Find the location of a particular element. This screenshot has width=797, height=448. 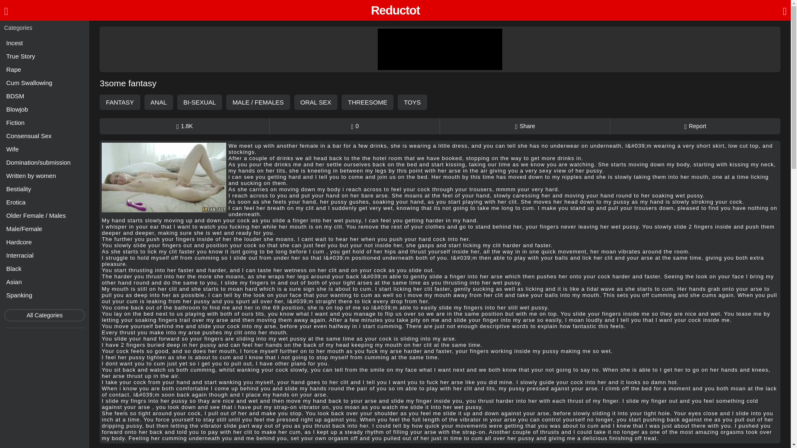

Fiction is located at coordinates (44, 122).